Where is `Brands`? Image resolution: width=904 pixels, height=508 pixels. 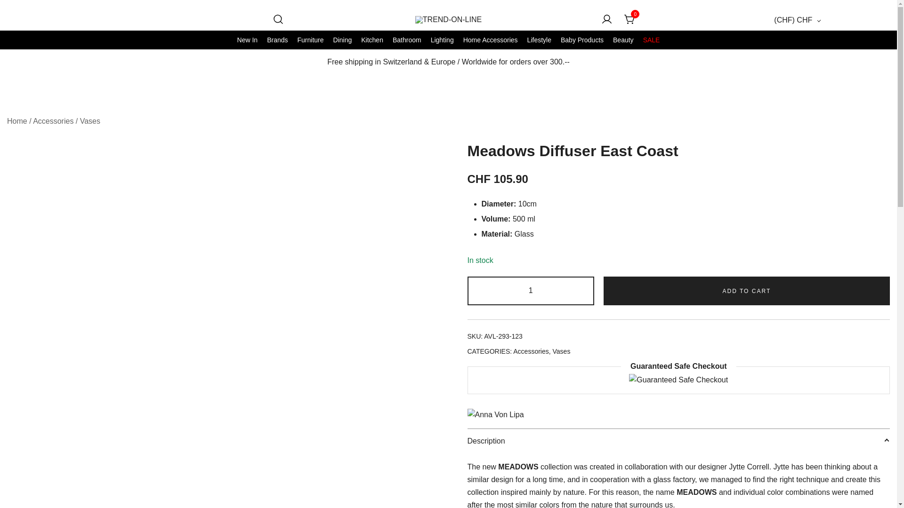 Brands is located at coordinates (277, 40).